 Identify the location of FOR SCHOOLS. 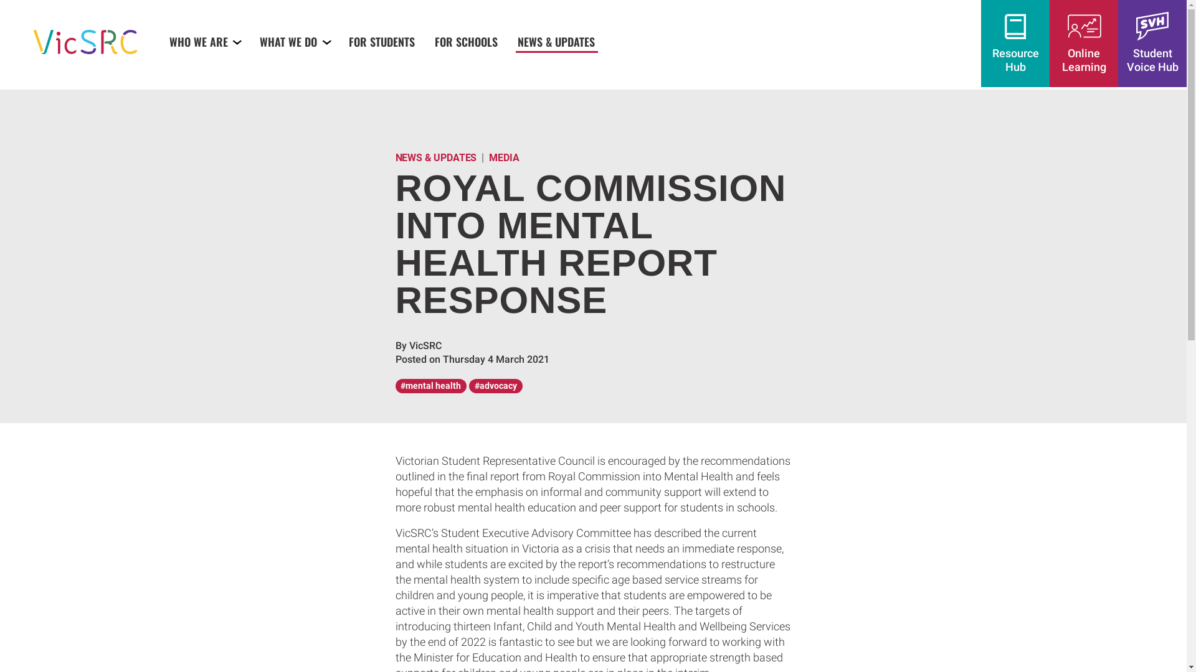
(467, 41).